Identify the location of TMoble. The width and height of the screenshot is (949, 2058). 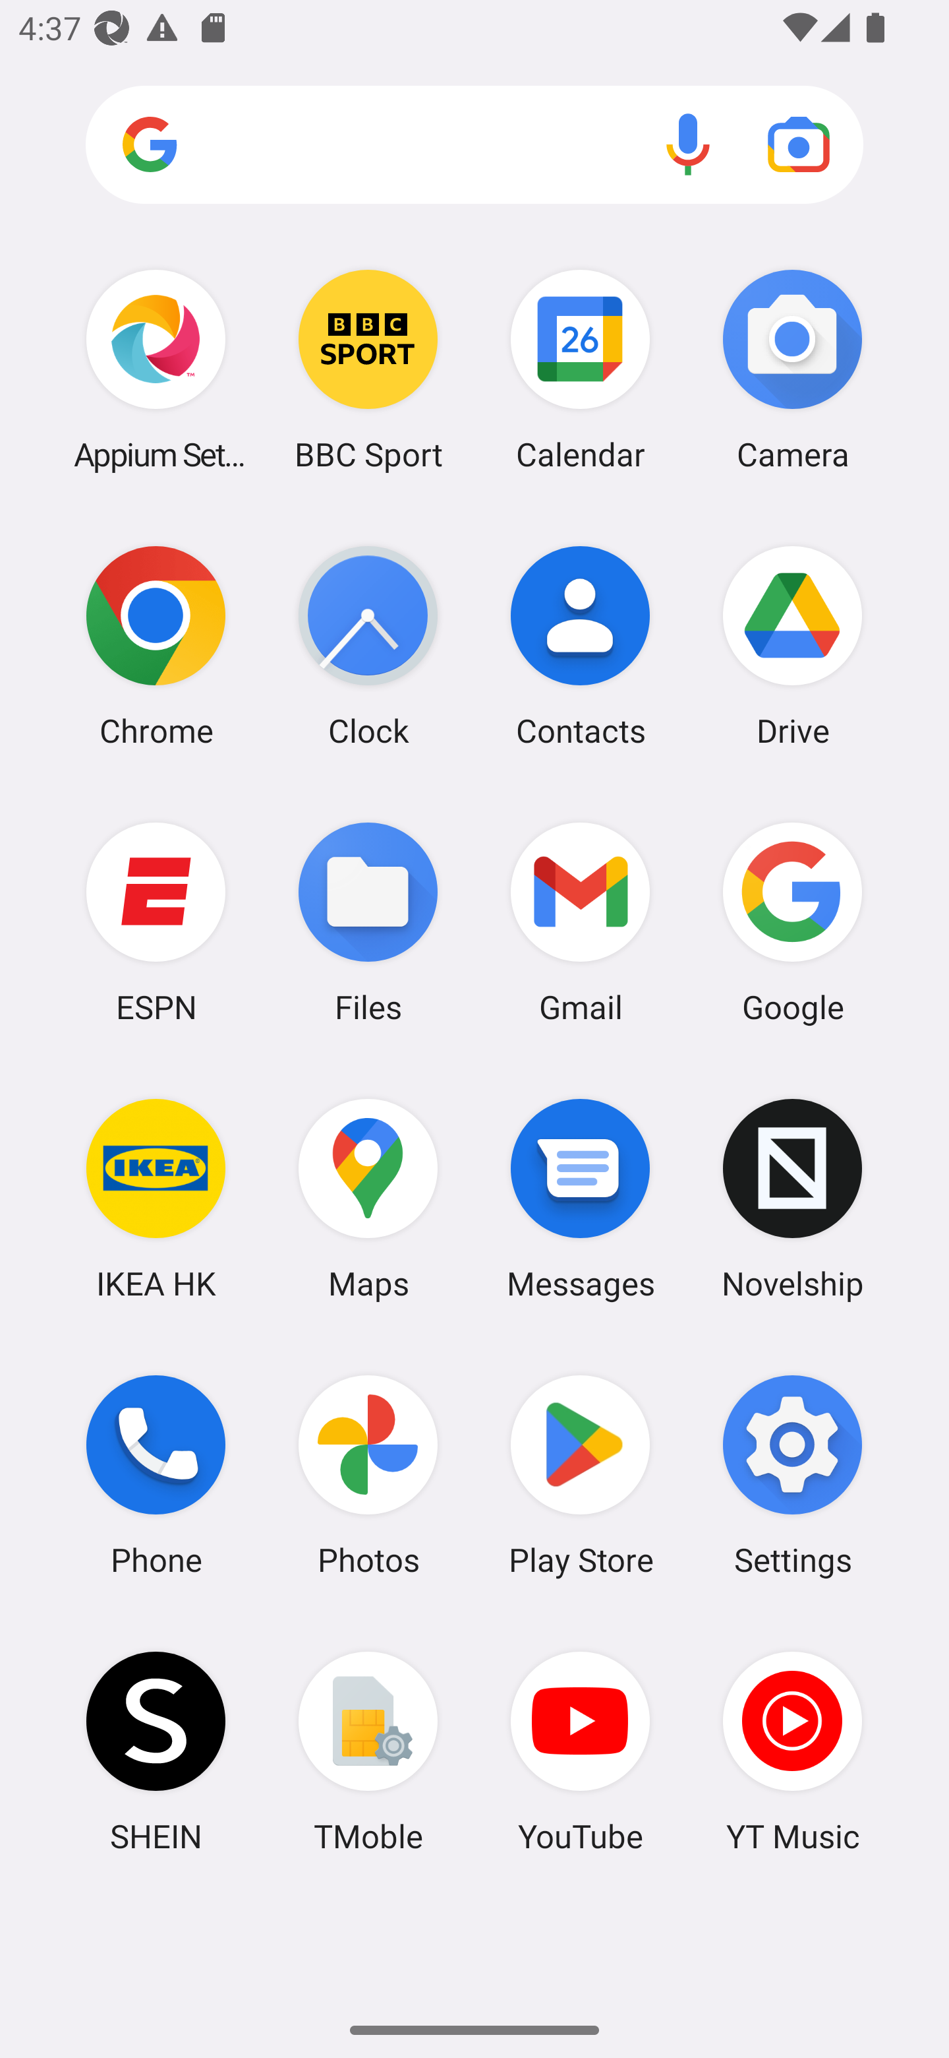
(368, 1751).